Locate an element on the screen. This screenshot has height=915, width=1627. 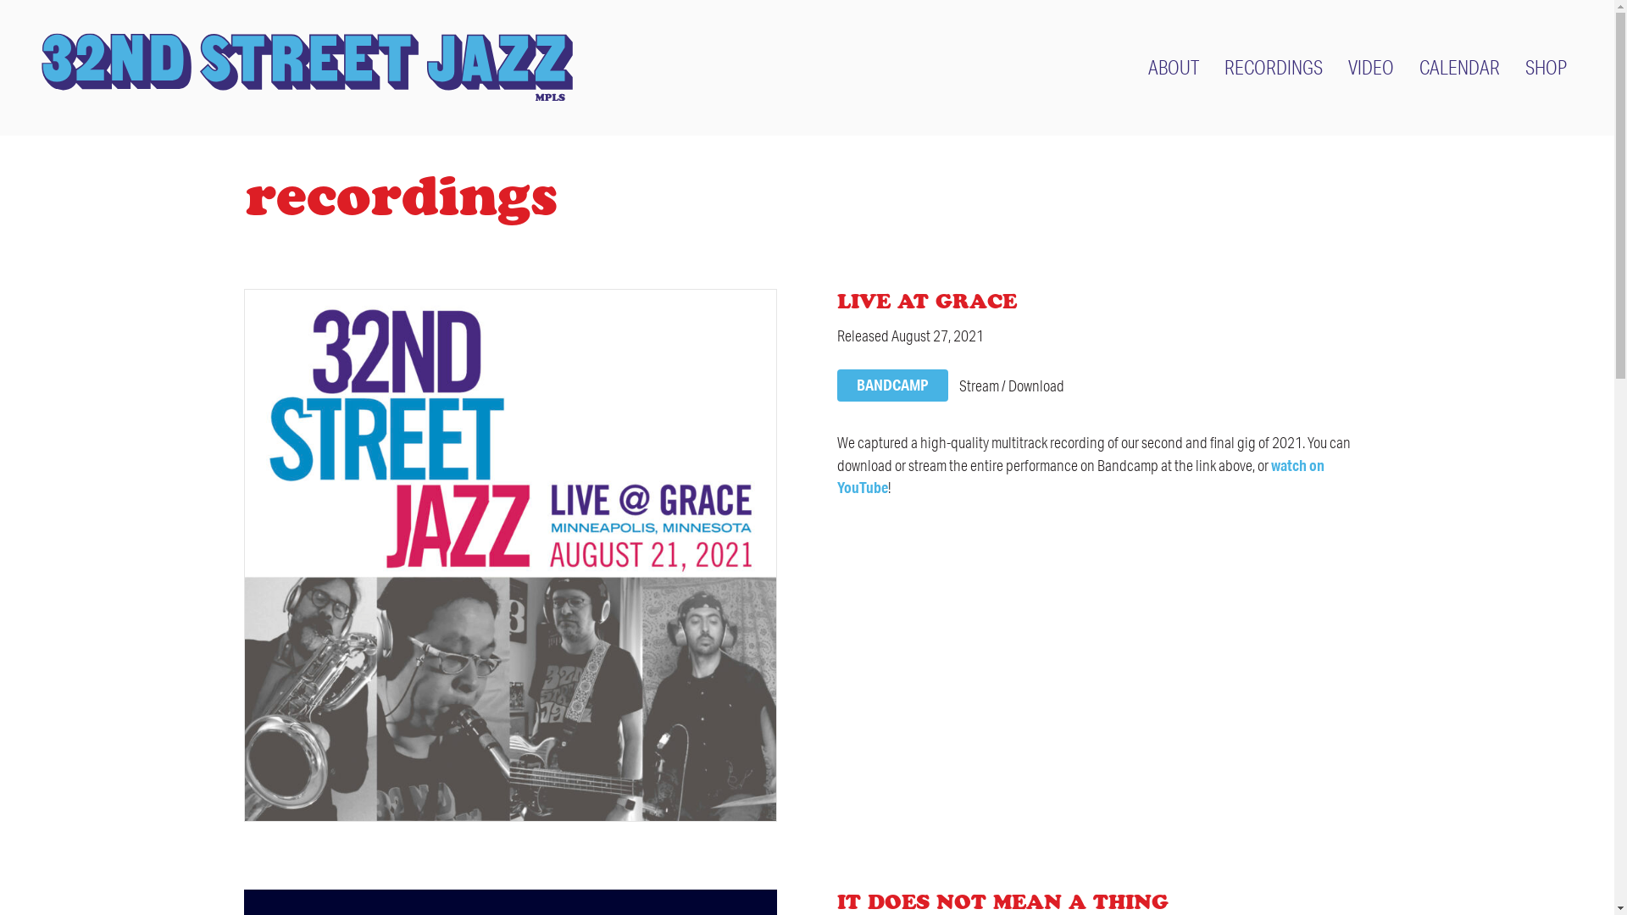
32nd Street Jazz is located at coordinates (307, 68).